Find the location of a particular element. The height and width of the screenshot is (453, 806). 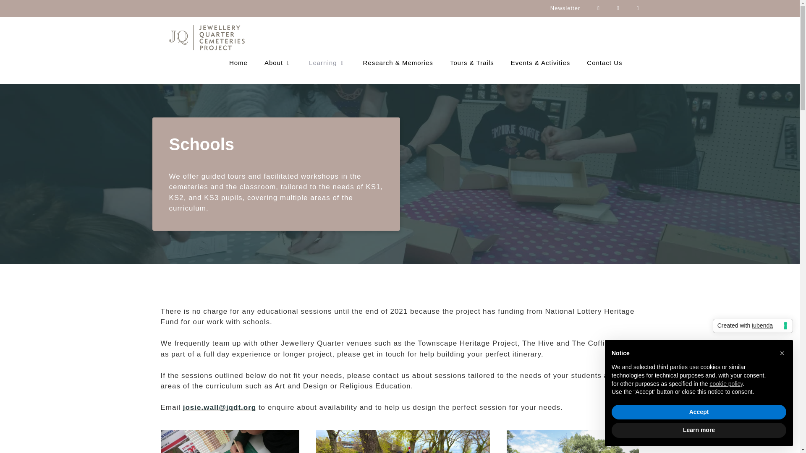

About is located at coordinates (278, 63).